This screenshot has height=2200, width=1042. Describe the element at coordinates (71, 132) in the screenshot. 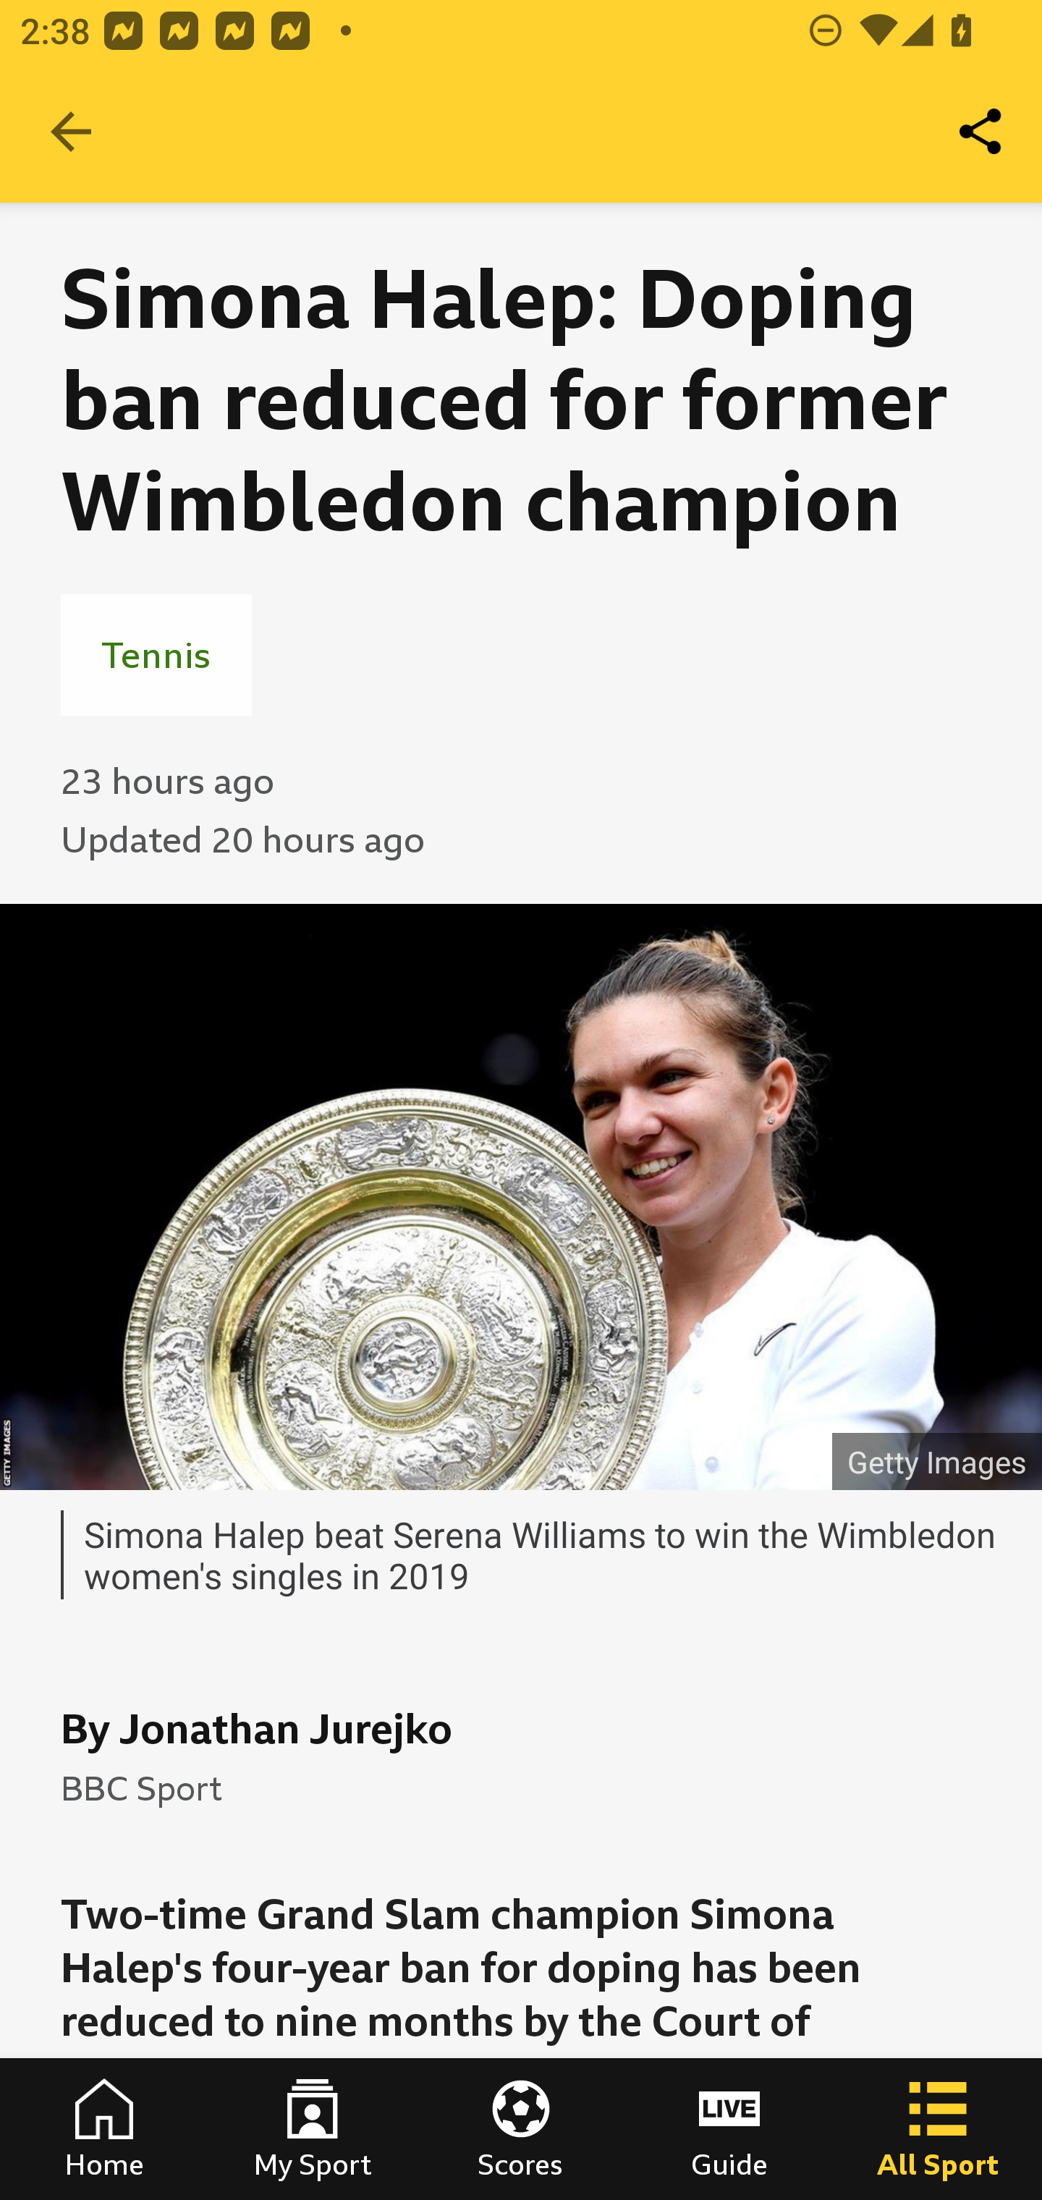

I see `Navigate up` at that location.